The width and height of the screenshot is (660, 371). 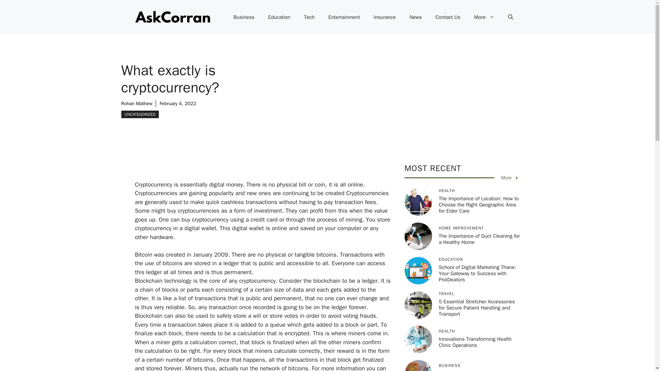 I want to click on UNCATEGORIZED, so click(x=140, y=114).